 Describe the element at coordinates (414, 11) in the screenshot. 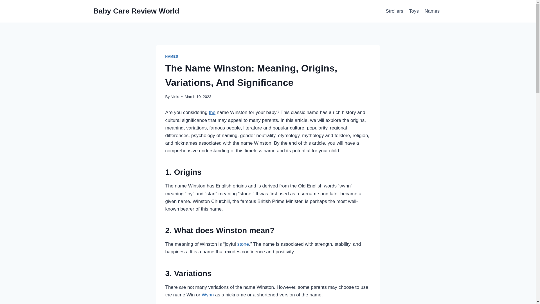

I see `Toys` at that location.